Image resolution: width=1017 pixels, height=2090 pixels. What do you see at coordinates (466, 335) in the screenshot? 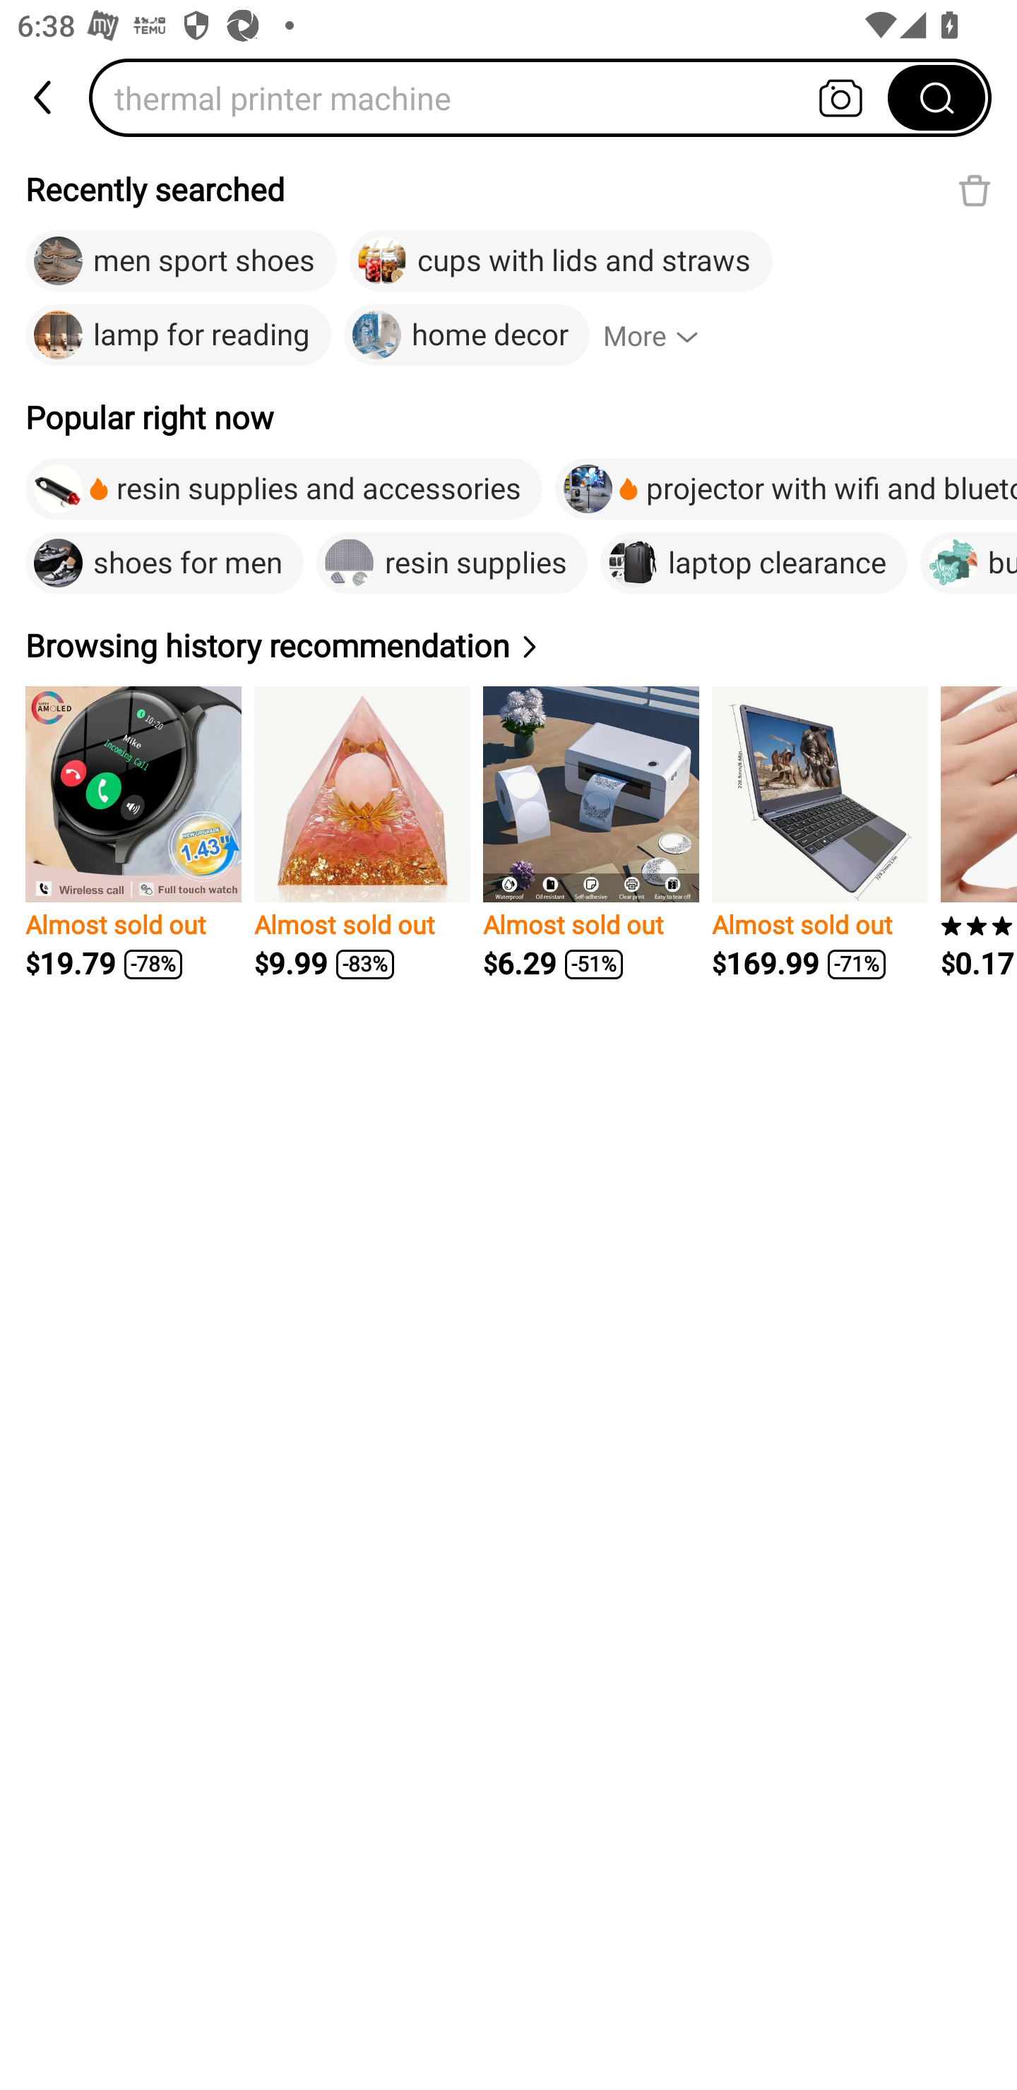
I see `home decor` at bounding box center [466, 335].